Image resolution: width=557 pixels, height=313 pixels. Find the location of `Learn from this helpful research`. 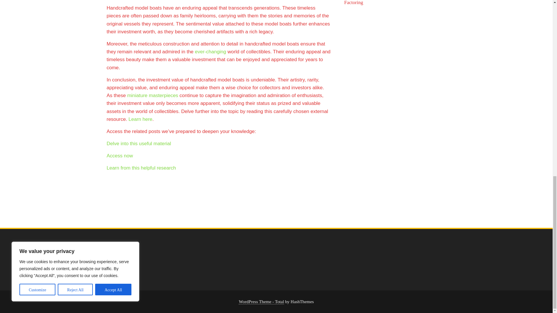

Learn from this helpful research is located at coordinates (141, 168).